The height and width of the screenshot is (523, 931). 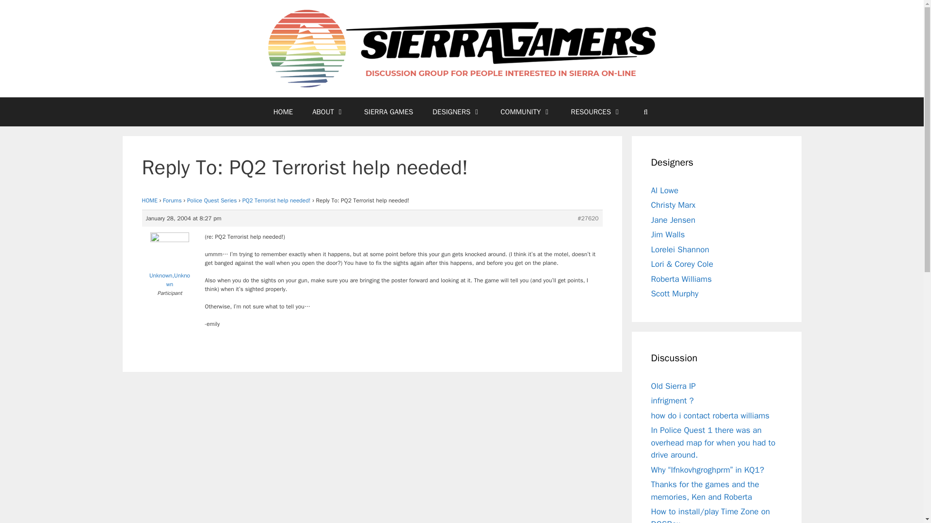 I want to click on Police Quest Series, so click(x=212, y=200).